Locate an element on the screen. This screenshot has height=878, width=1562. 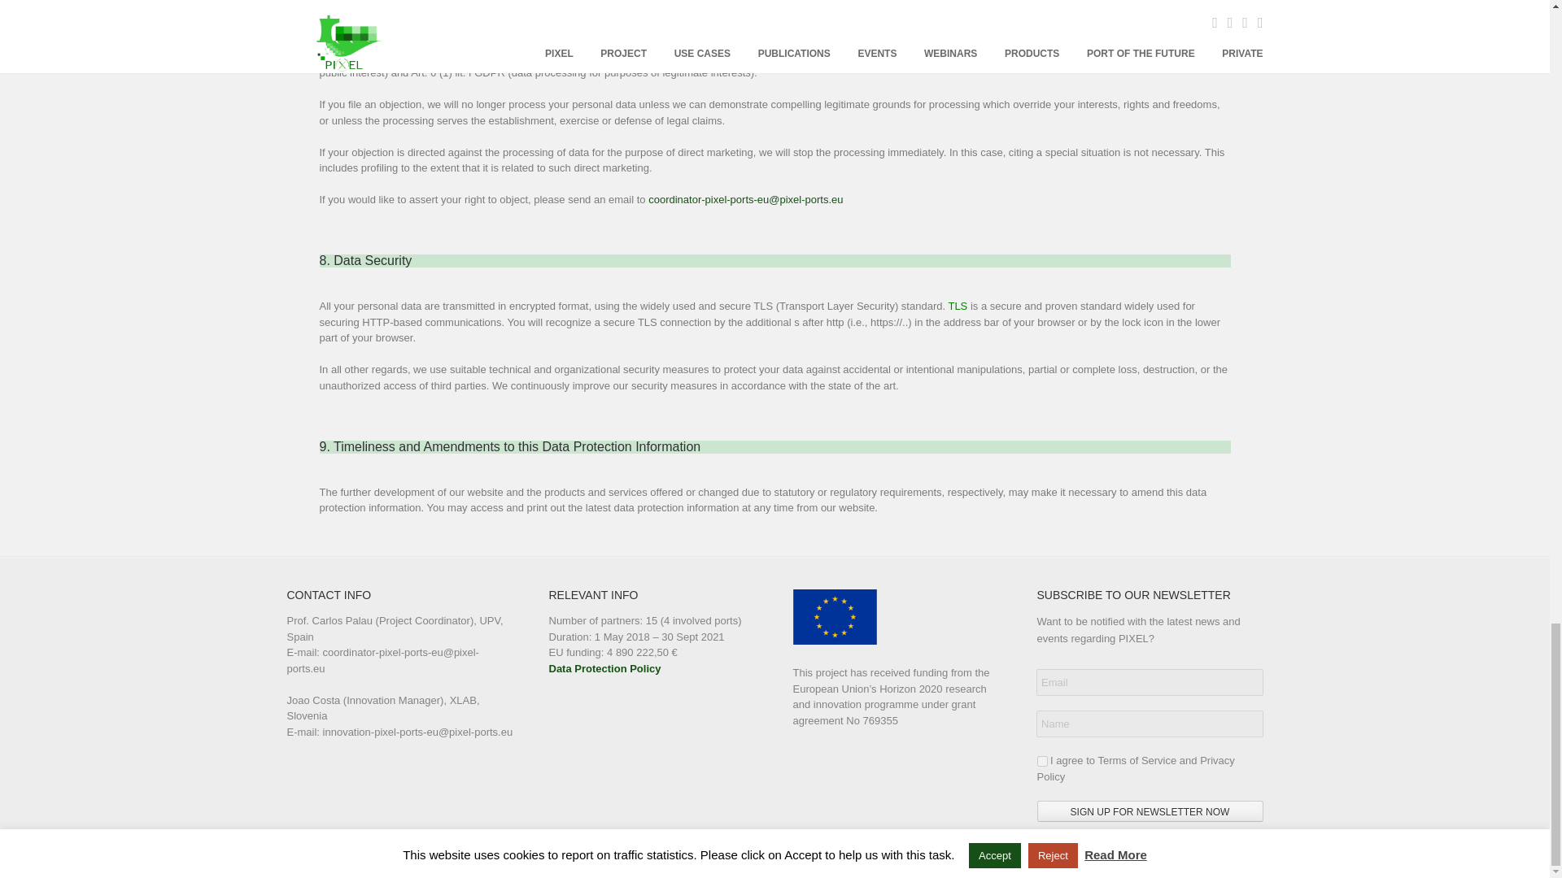
Find Us on LinkedIn is located at coordinates (1260, 858).